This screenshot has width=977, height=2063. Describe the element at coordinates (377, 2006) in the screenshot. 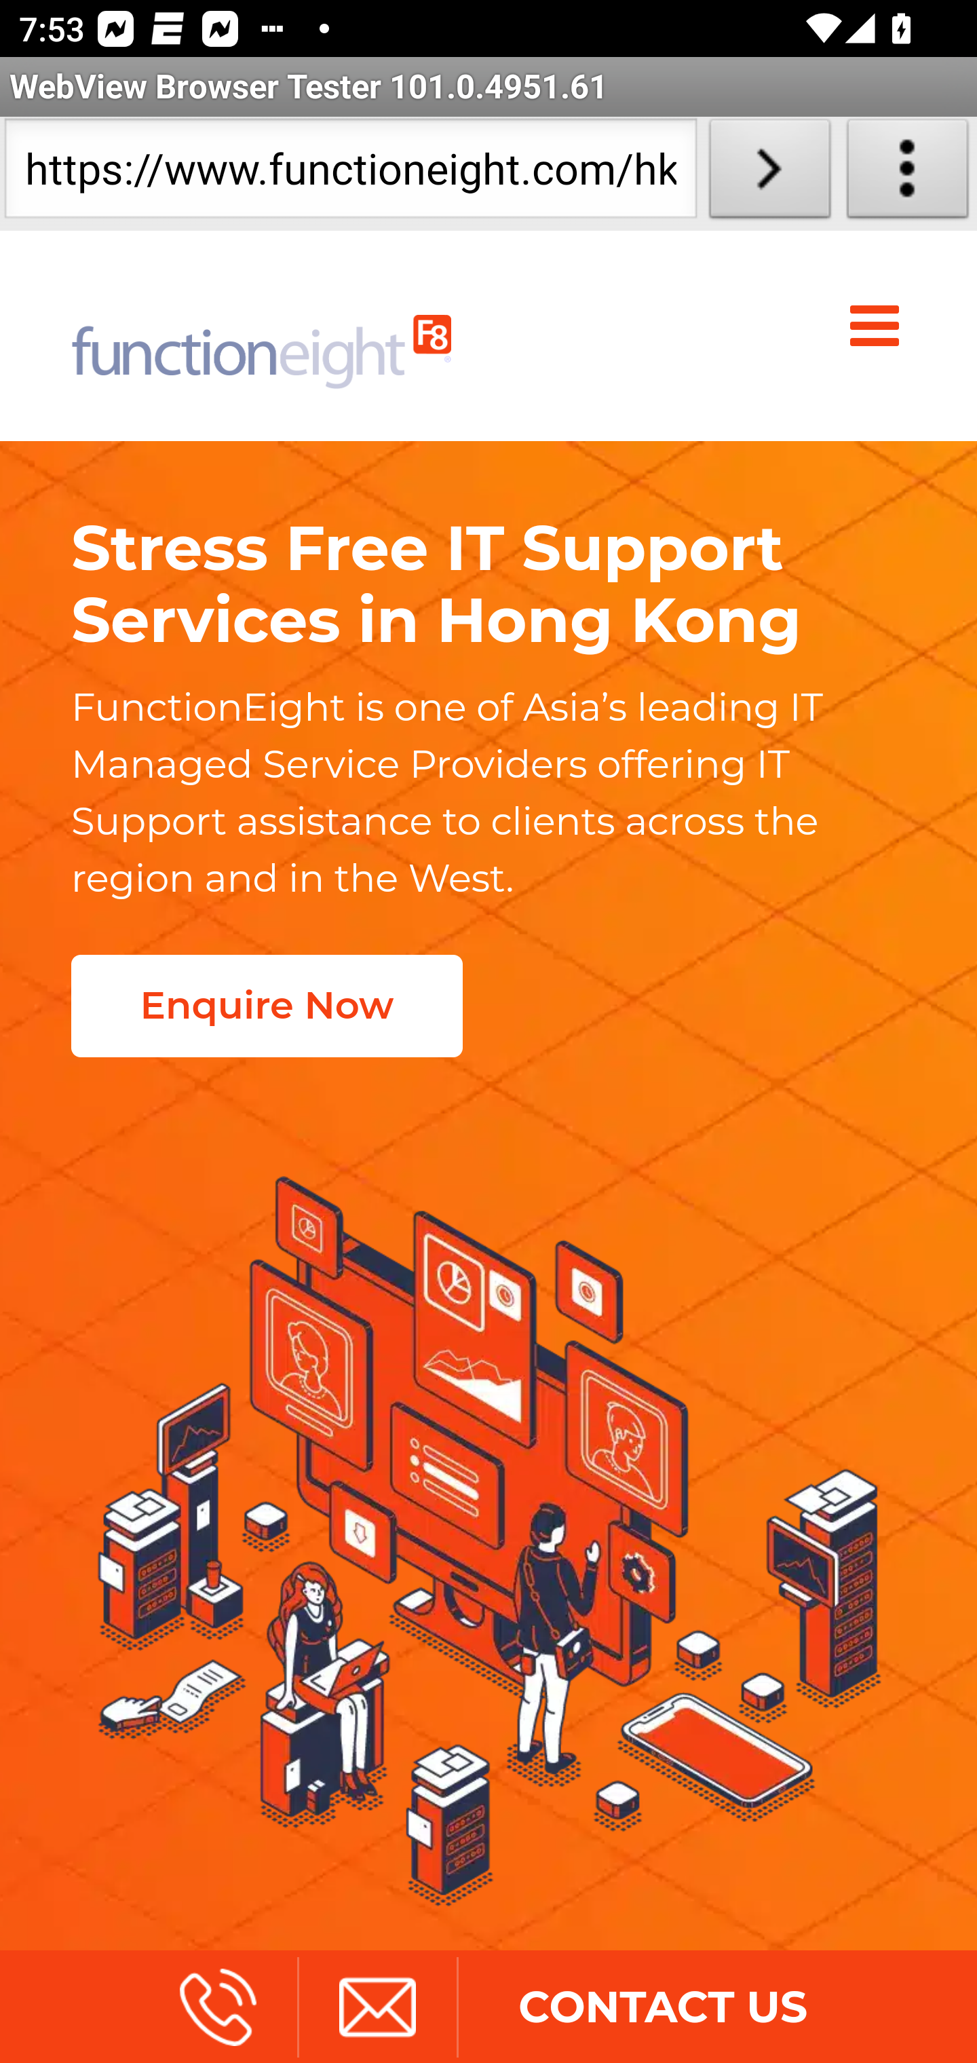

I see `email` at that location.